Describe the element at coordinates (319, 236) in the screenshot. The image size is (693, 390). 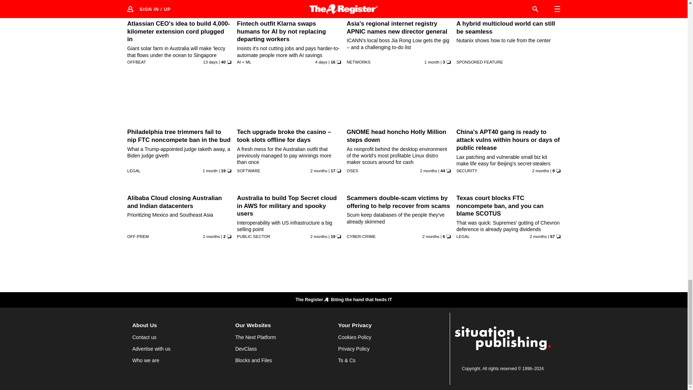
I see `4 Jul 2024 3:58` at that location.